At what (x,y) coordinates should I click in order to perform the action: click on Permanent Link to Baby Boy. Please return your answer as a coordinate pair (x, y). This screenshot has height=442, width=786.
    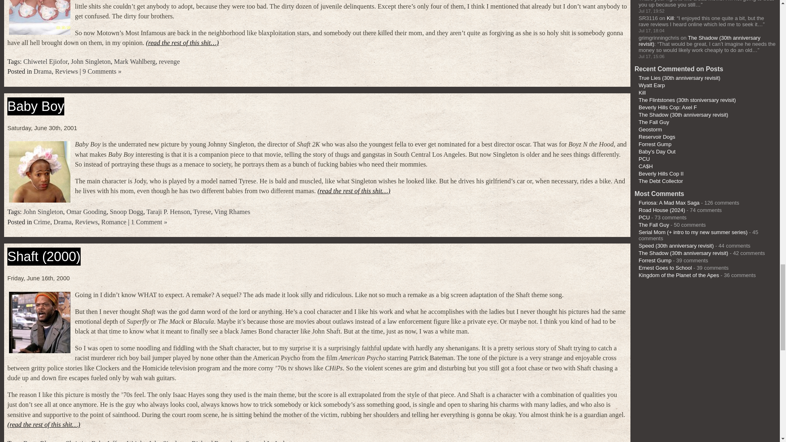
    Looking at the image, I should click on (36, 106).